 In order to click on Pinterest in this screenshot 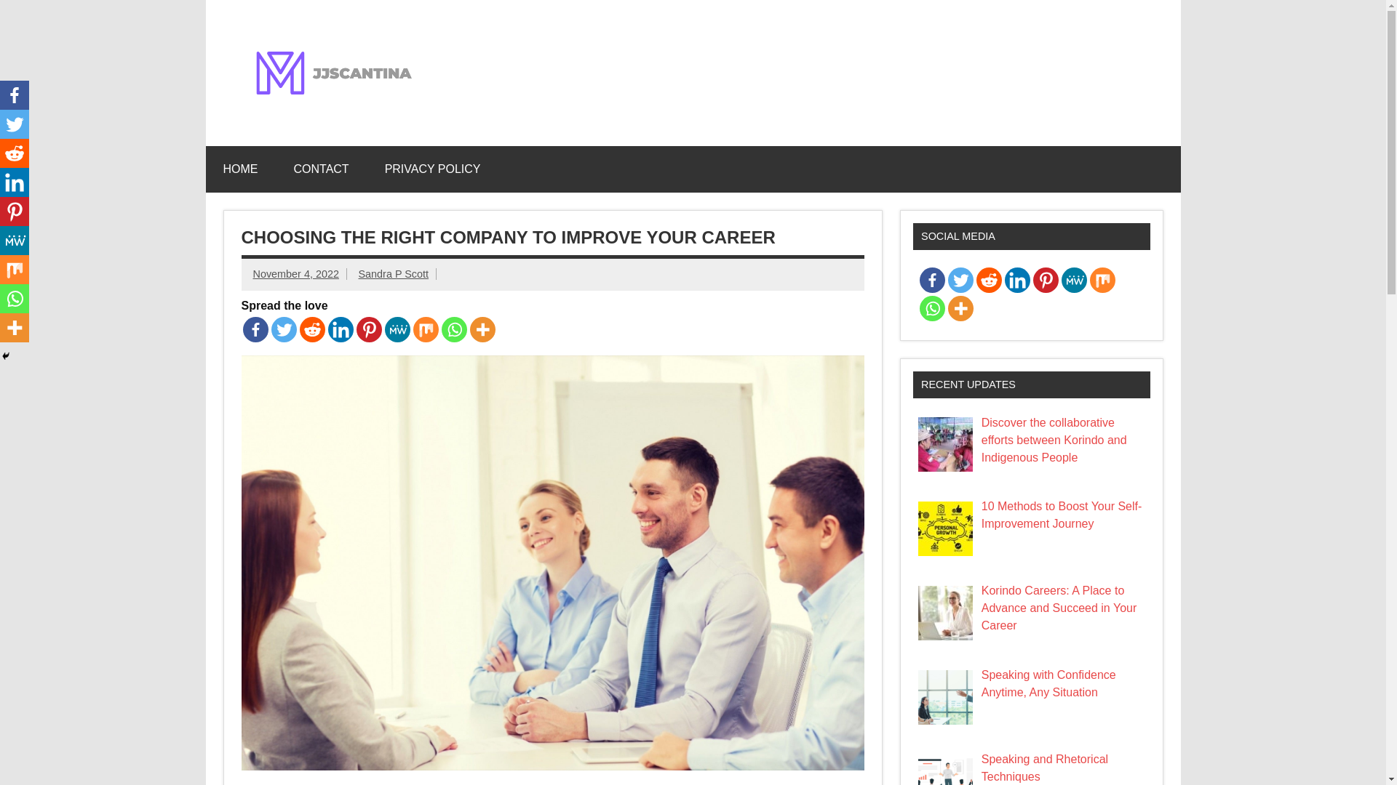, I will do `click(15, 212)`.